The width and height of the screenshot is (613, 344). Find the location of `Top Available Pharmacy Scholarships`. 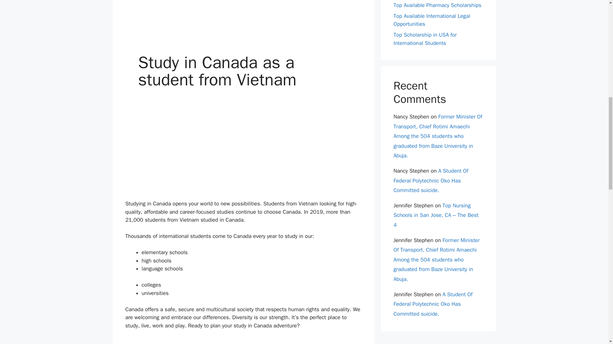

Top Available Pharmacy Scholarships is located at coordinates (437, 5).